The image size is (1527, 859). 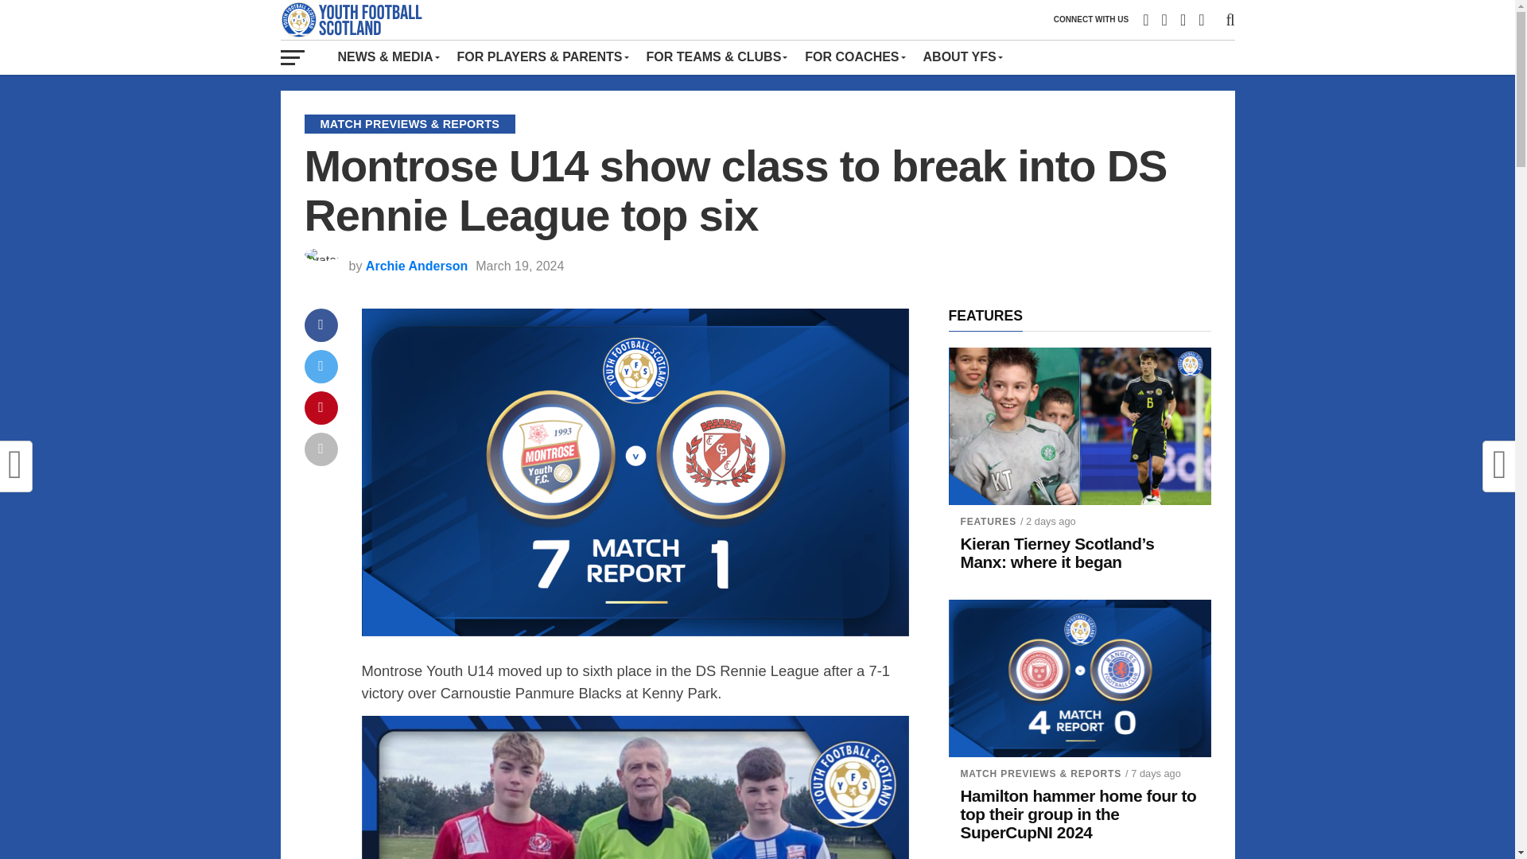 I want to click on Posts by Archie Anderson, so click(x=417, y=266).